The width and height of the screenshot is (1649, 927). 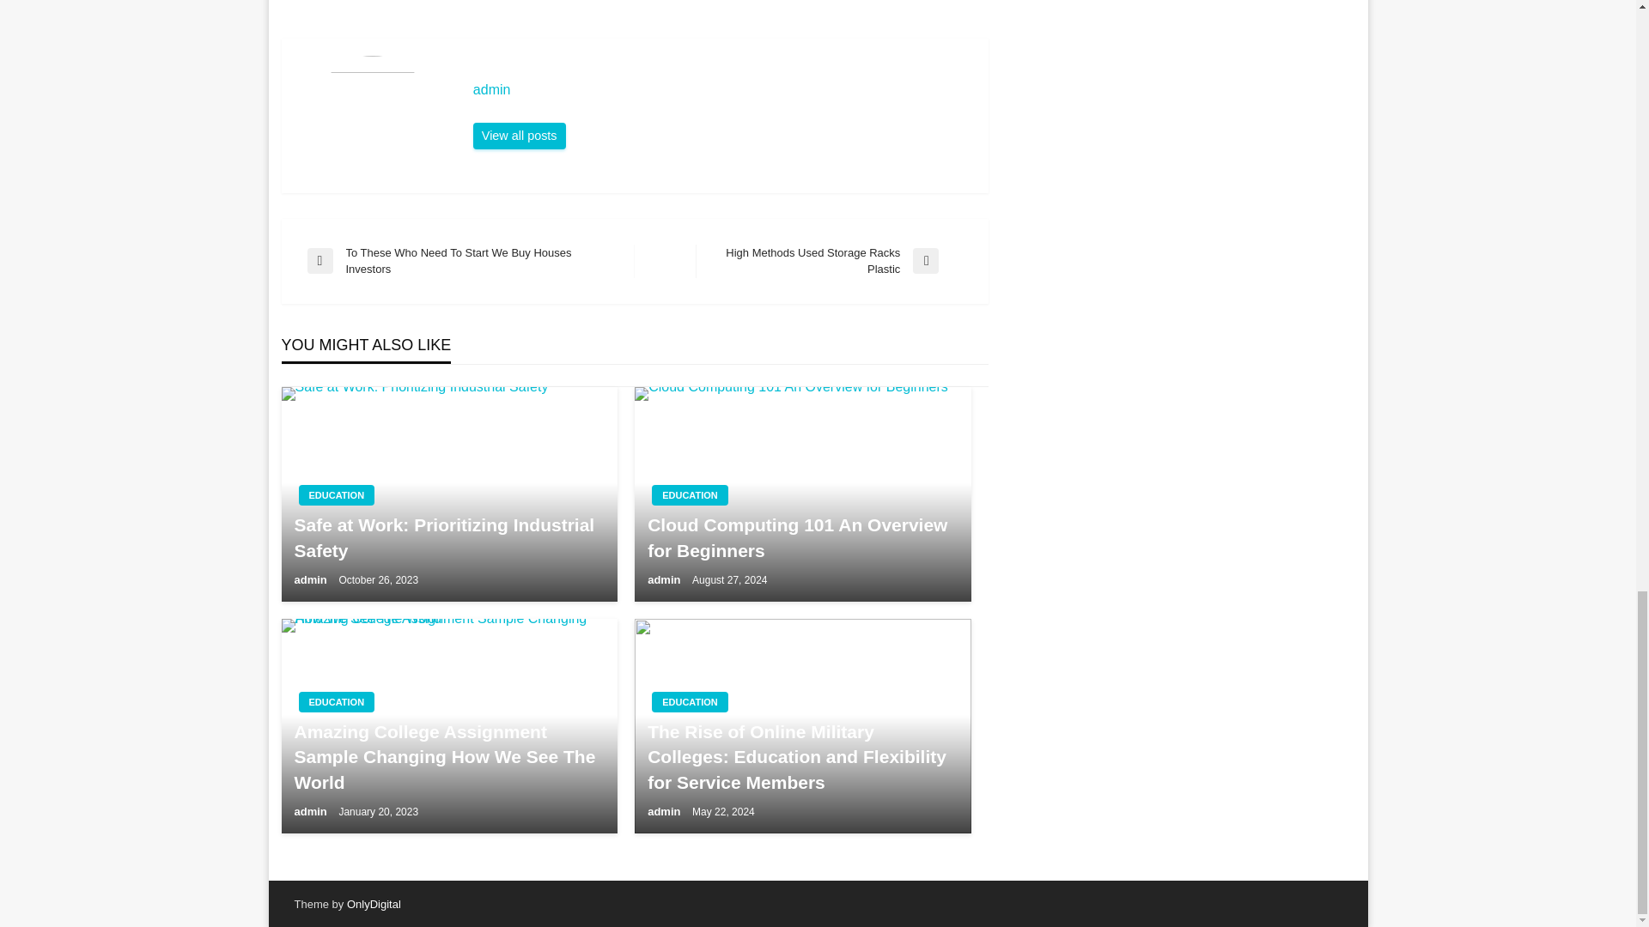 I want to click on Cloud Computing 101 An Overview for Beginners, so click(x=337, y=494).